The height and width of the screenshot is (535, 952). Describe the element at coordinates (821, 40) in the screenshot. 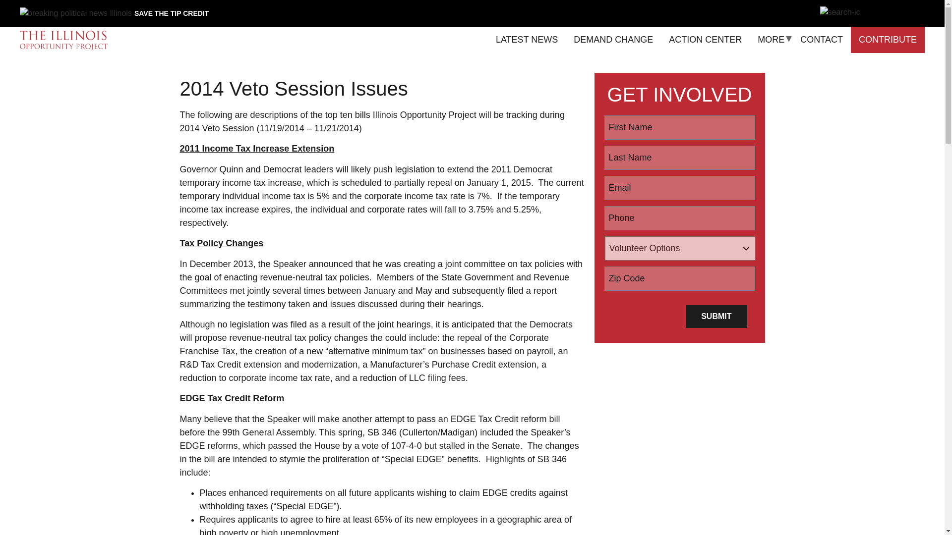

I see `CONTACT` at that location.